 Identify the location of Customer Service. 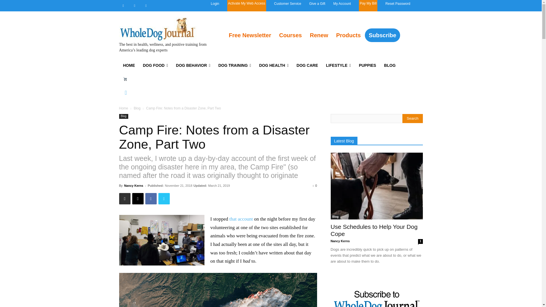
(288, 3).